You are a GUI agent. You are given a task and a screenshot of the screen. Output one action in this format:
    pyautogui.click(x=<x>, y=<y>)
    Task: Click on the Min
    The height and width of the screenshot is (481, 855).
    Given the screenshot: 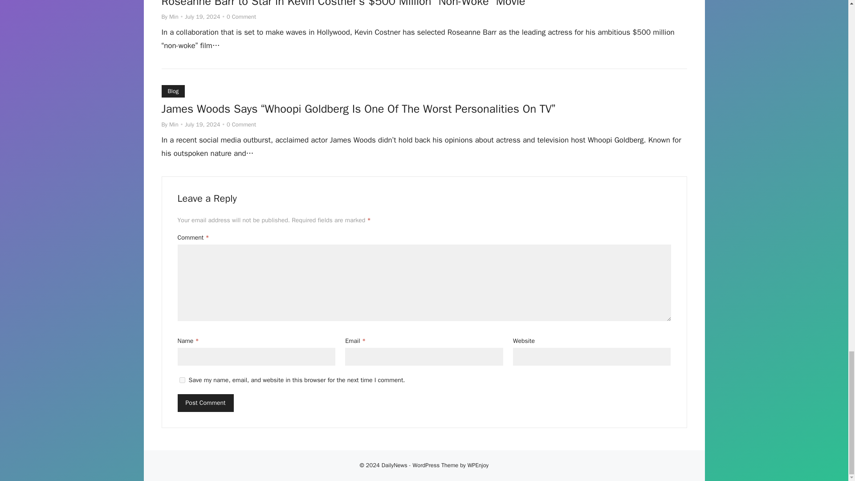 What is the action you would take?
    pyautogui.click(x=174, y=125)
    